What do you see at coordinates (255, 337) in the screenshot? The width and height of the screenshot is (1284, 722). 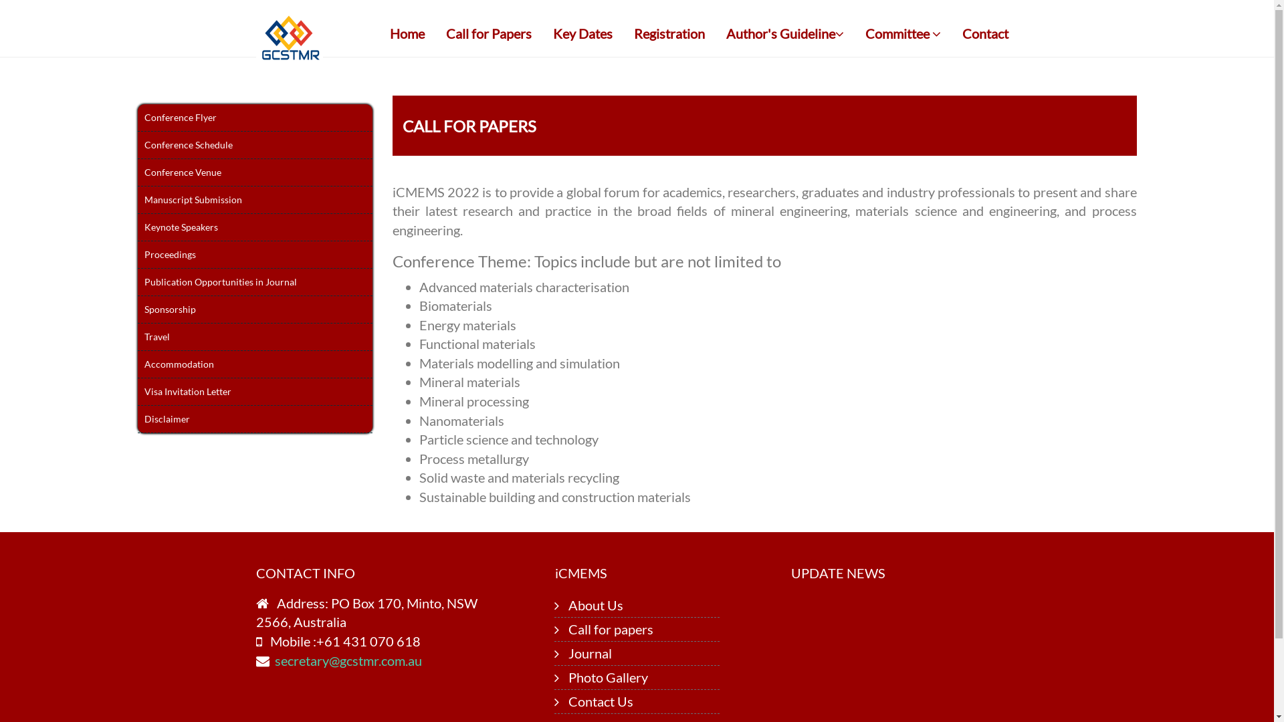 I see `Travel` at bounding box center [255, 337].